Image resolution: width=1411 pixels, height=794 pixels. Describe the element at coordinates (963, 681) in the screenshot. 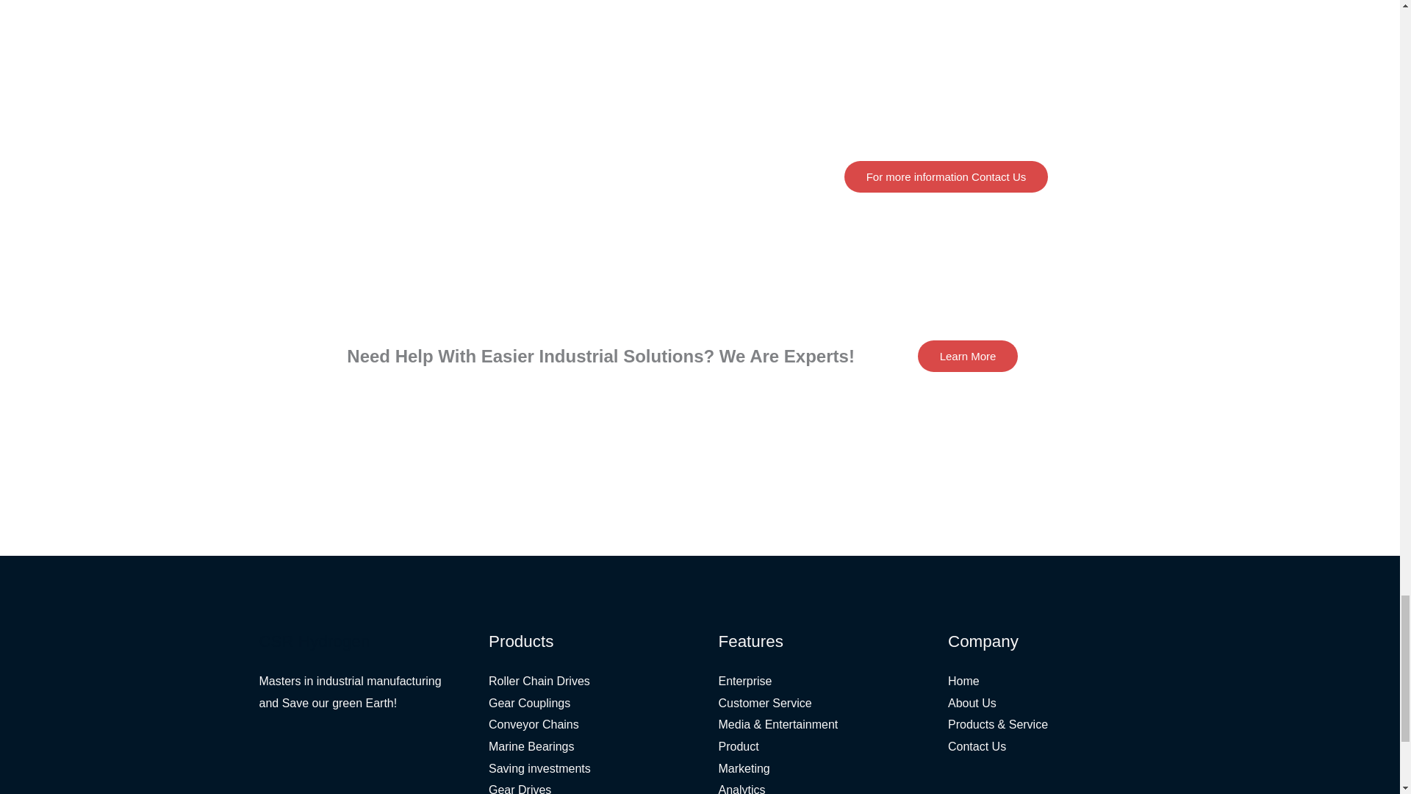

I see `Home` at that location.